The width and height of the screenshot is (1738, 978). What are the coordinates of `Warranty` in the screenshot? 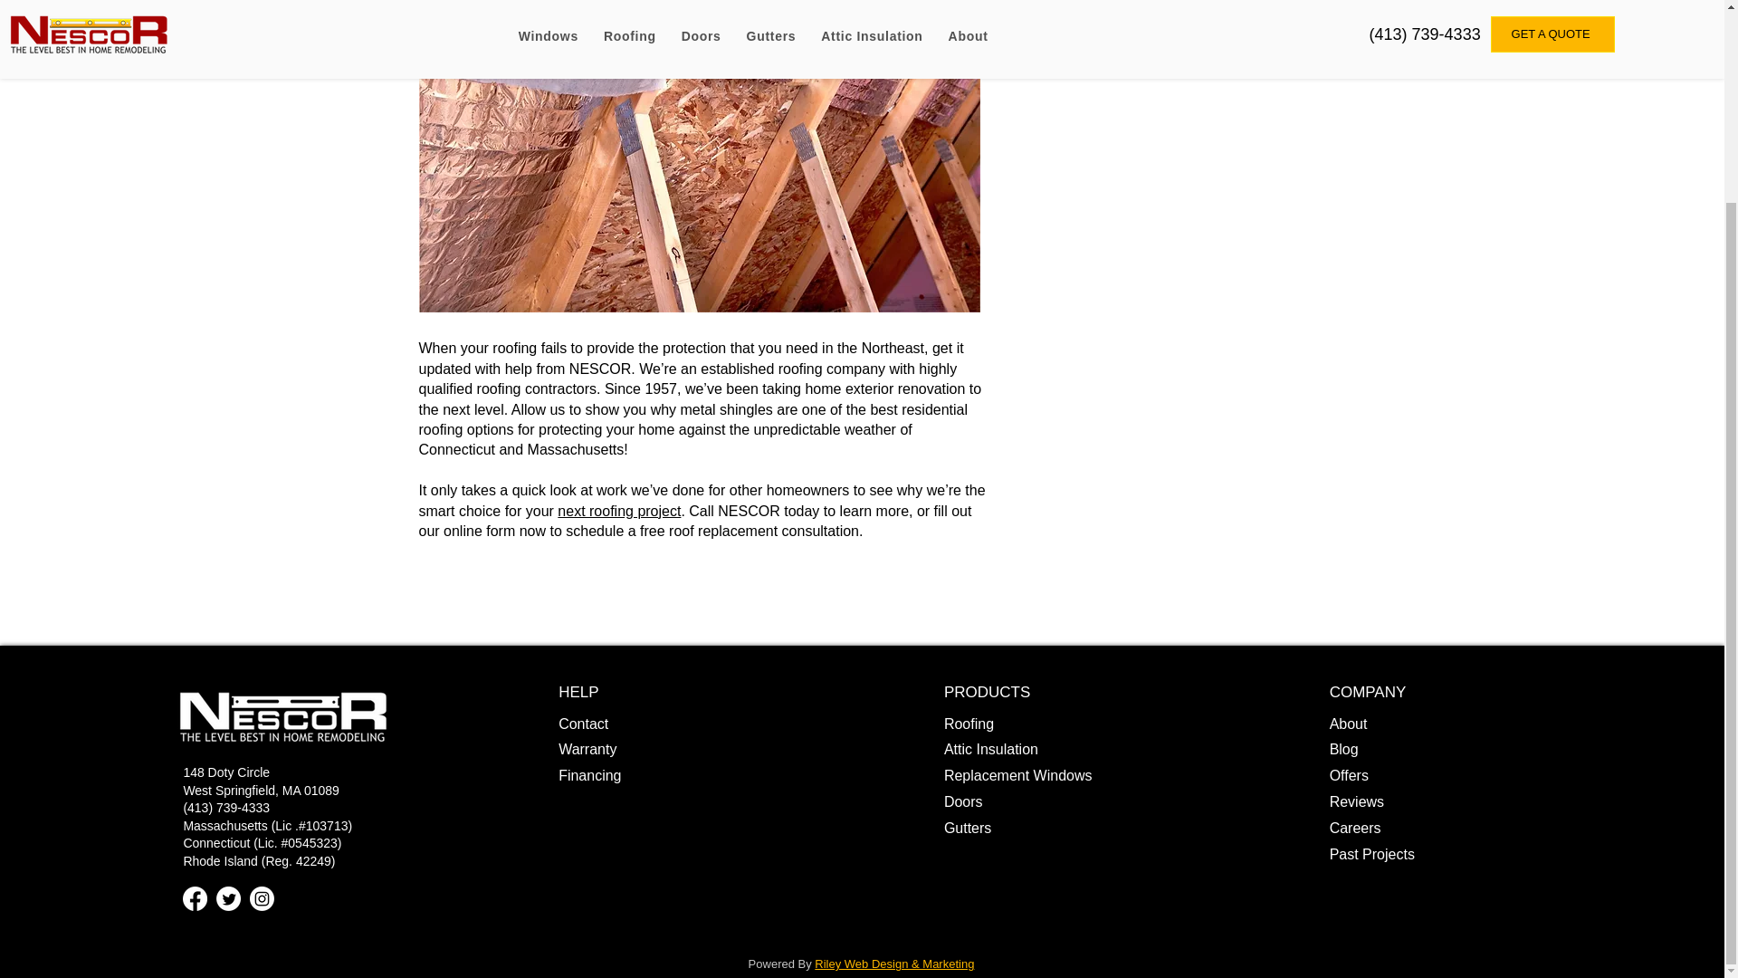 It's located at (587, 748).